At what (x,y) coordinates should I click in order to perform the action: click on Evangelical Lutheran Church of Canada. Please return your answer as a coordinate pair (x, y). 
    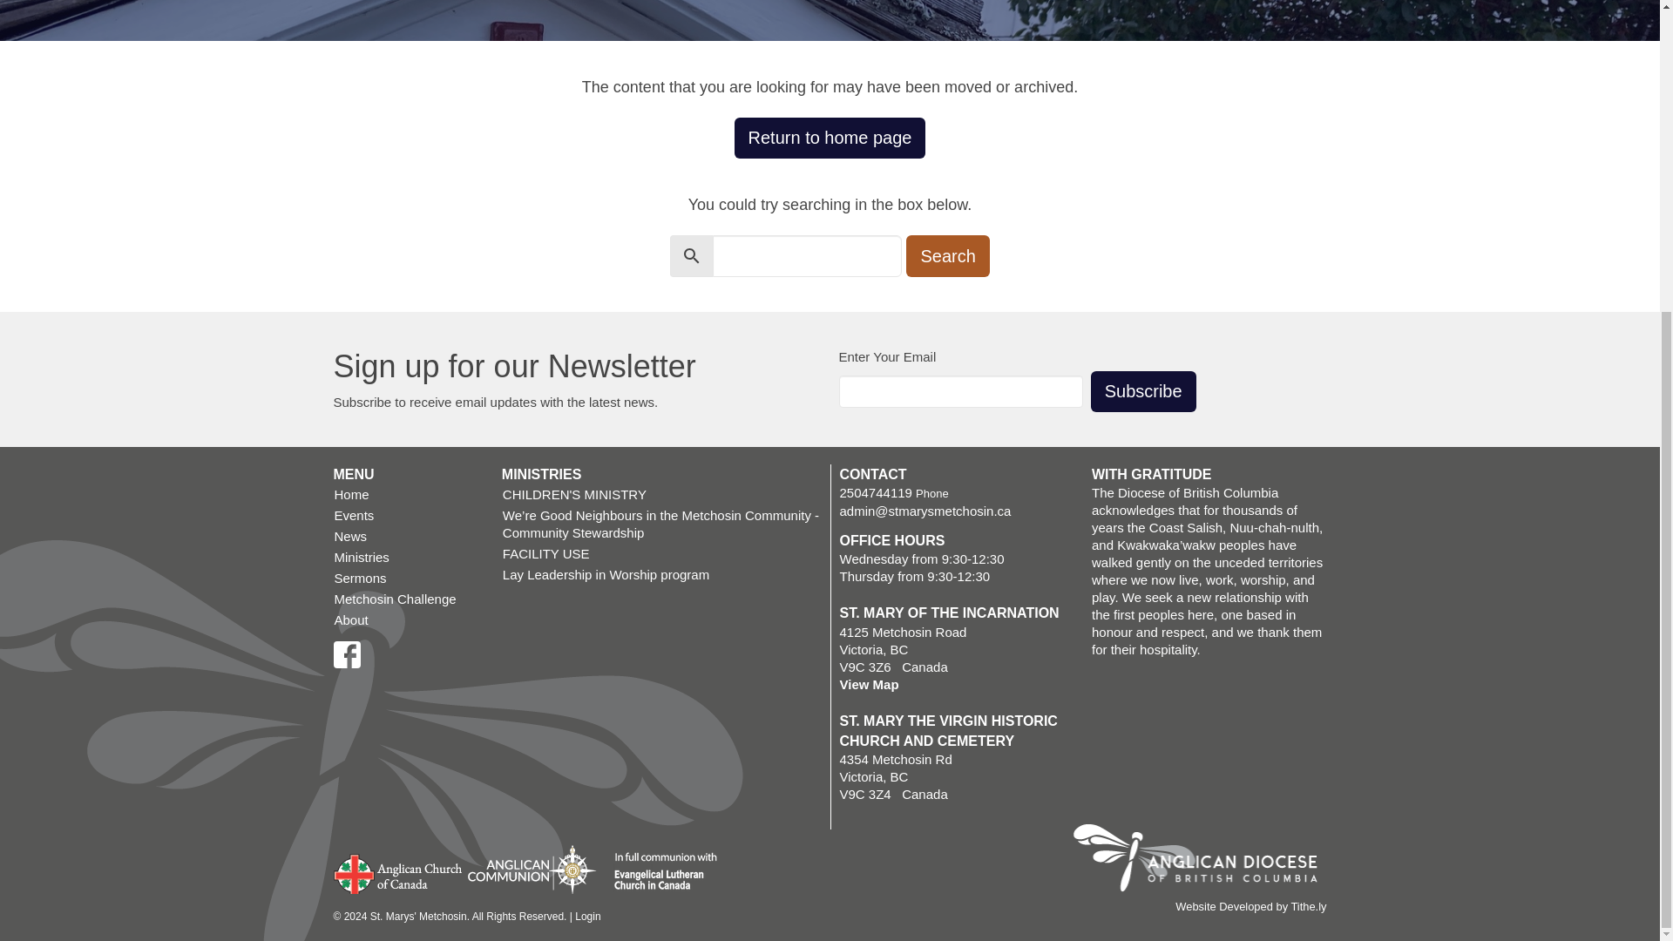
    Looking at the image, I should click on (659, 872).